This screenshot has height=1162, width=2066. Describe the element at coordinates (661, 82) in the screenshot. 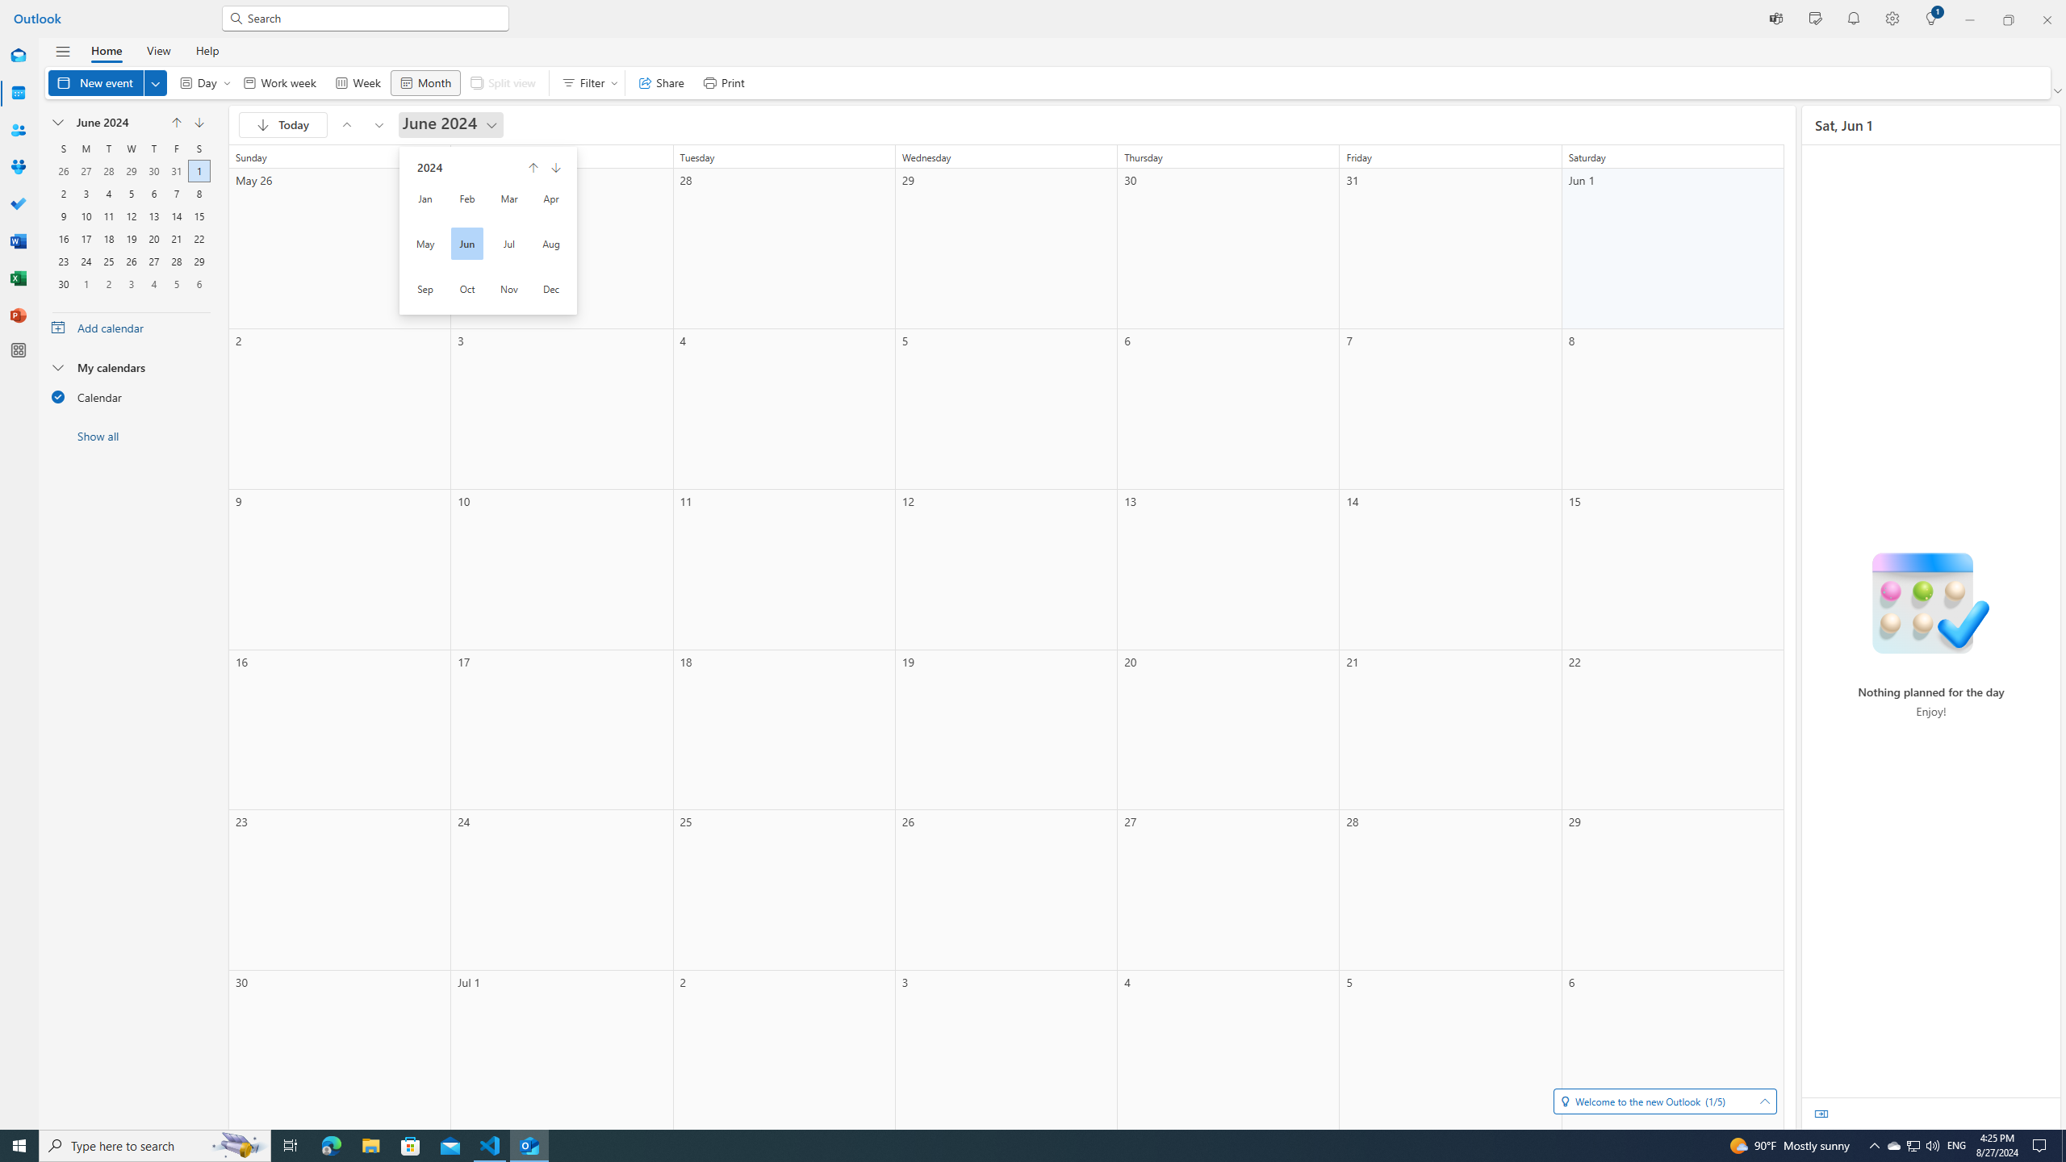

I see `Share` at that location.